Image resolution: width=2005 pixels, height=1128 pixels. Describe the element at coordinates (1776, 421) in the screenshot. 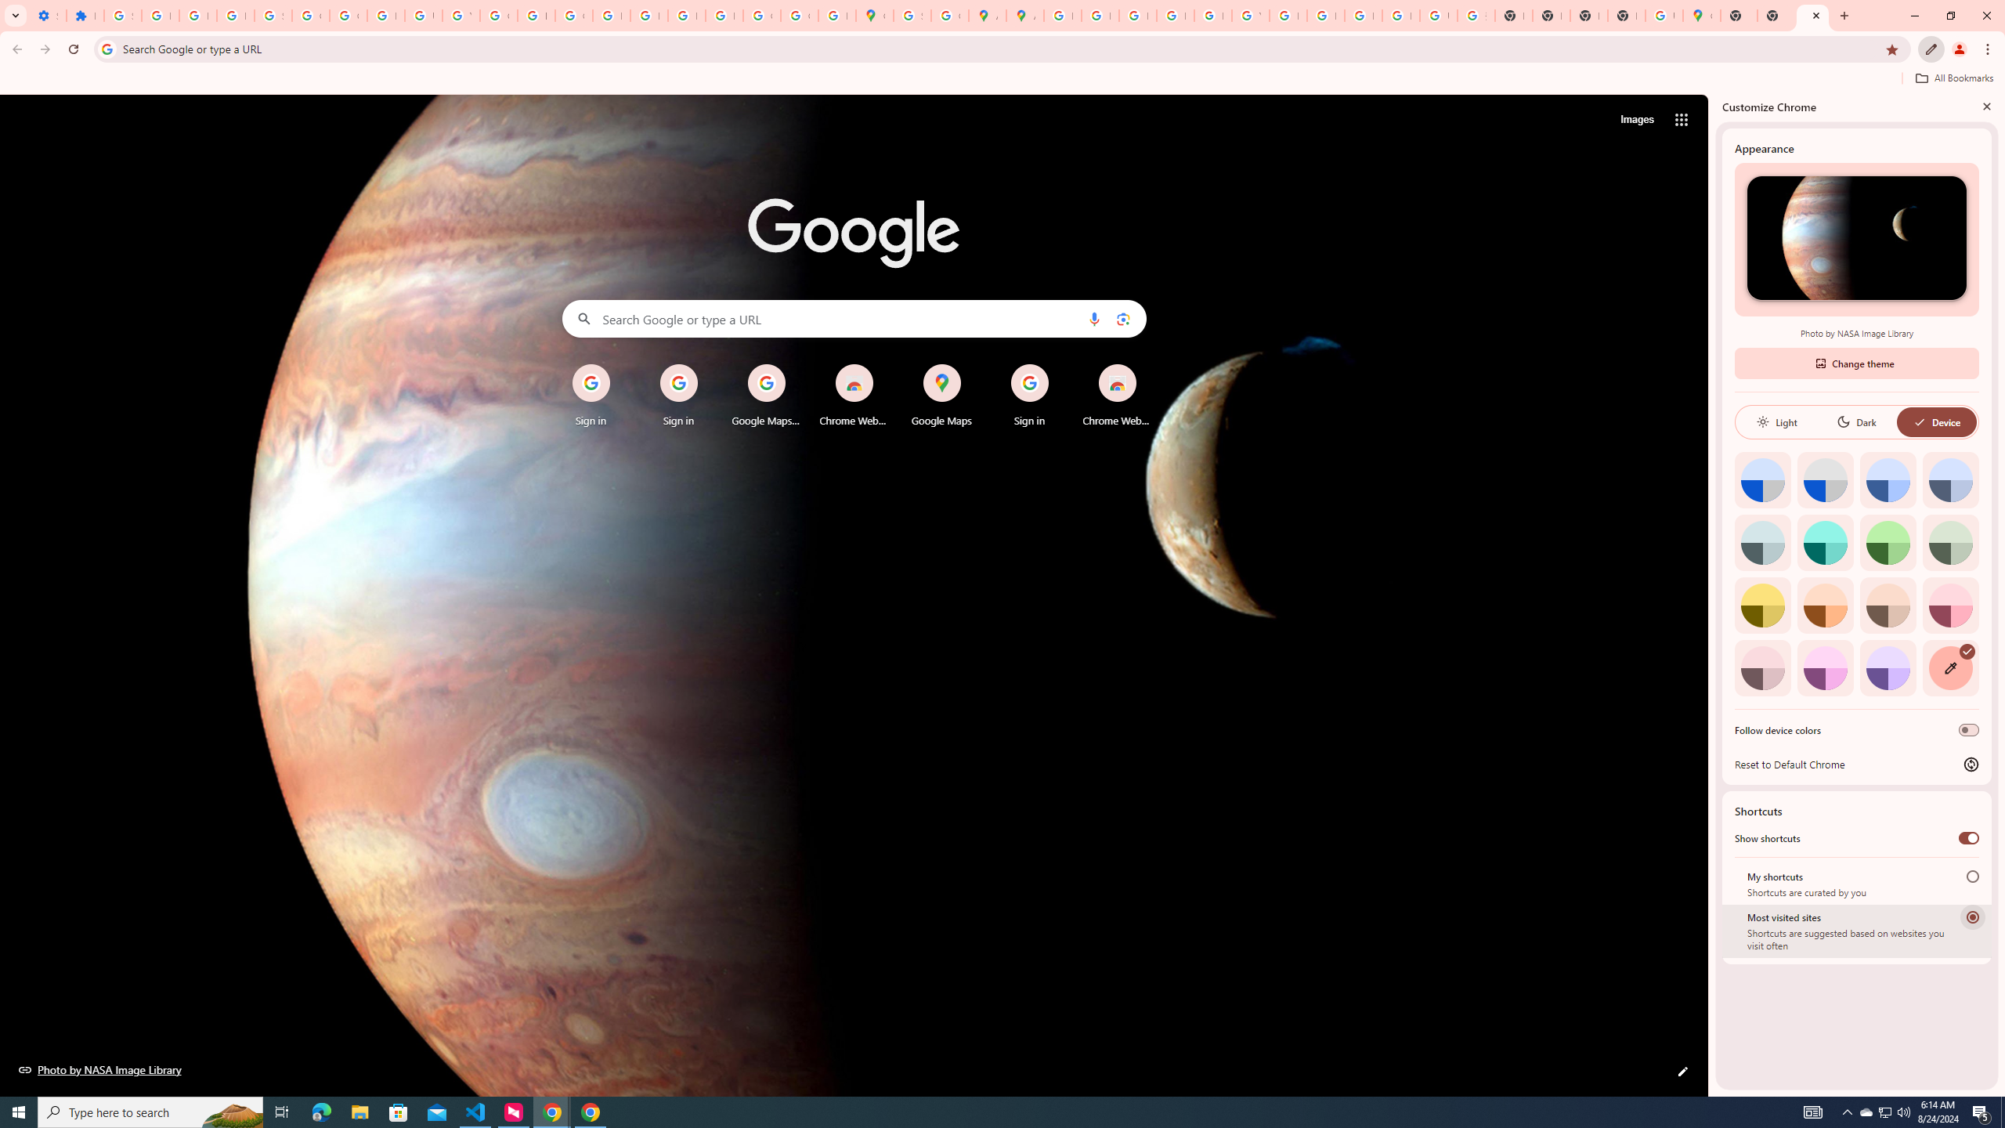

I see `Light` at that location.